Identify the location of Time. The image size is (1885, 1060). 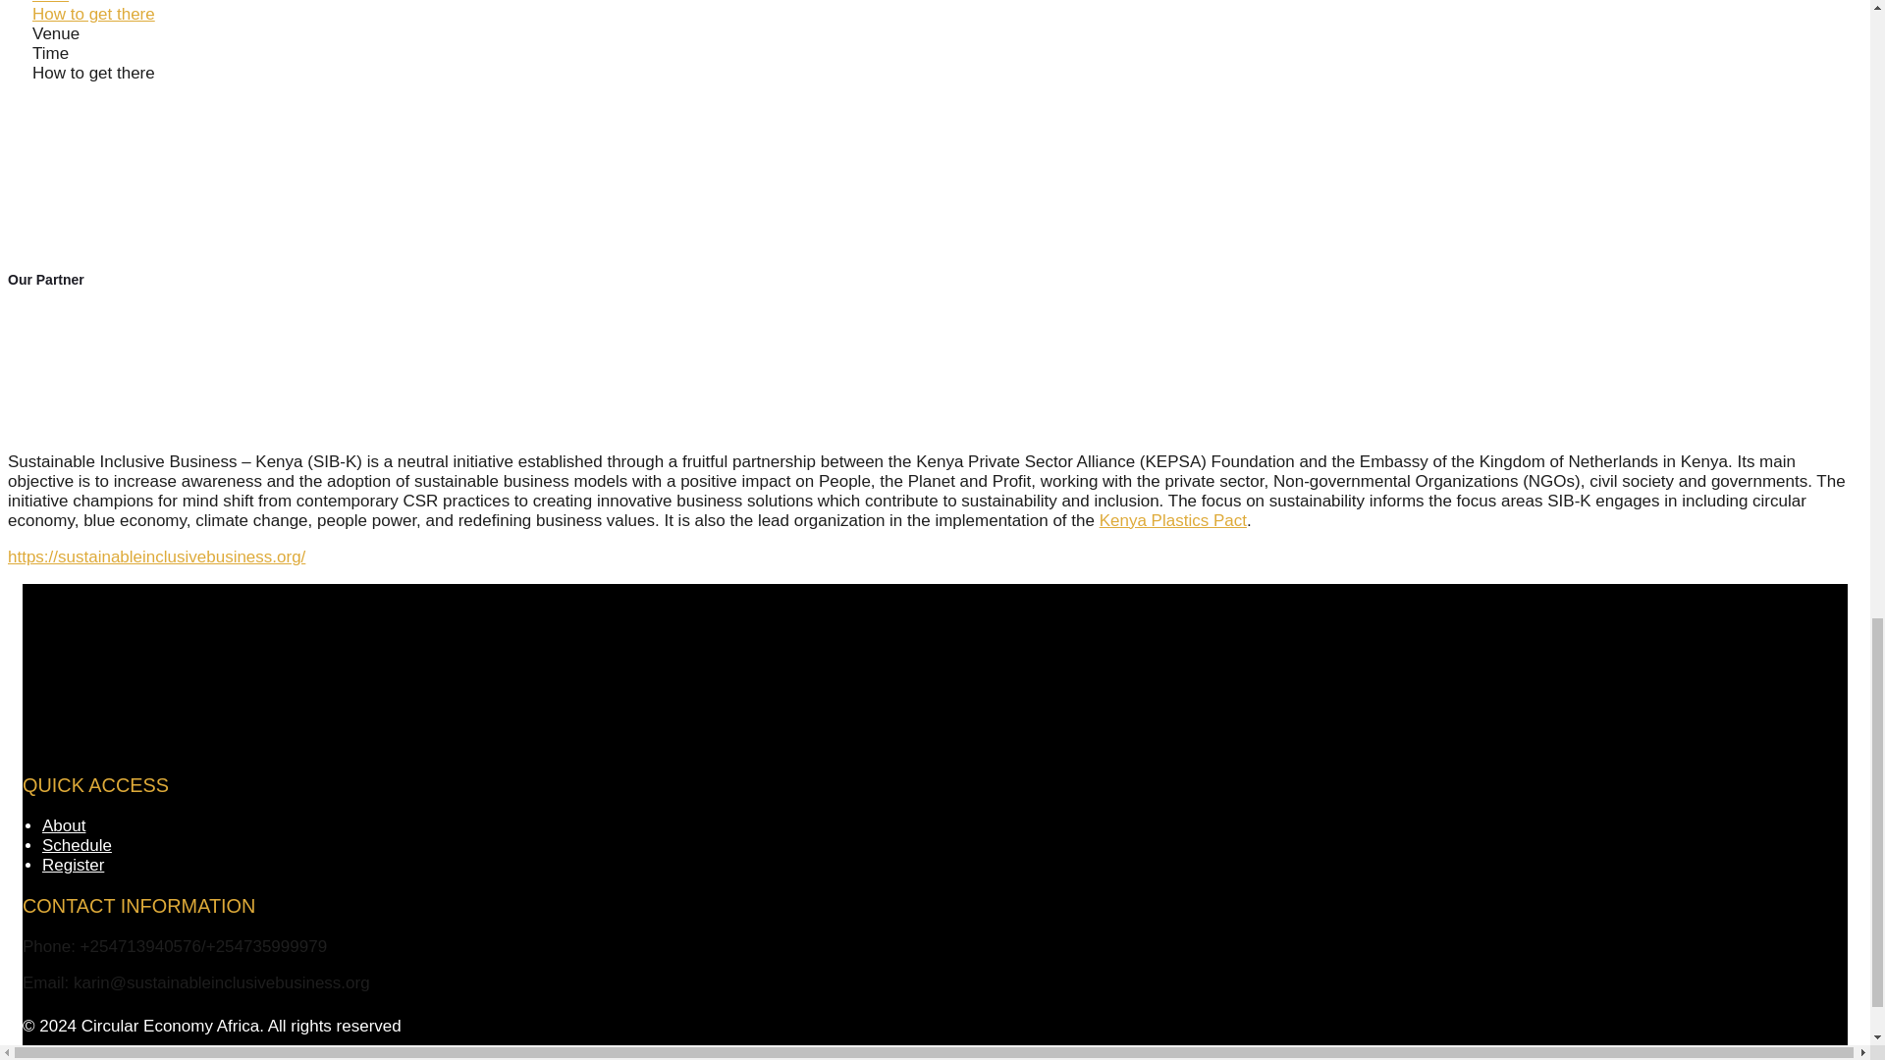
(49, 2).